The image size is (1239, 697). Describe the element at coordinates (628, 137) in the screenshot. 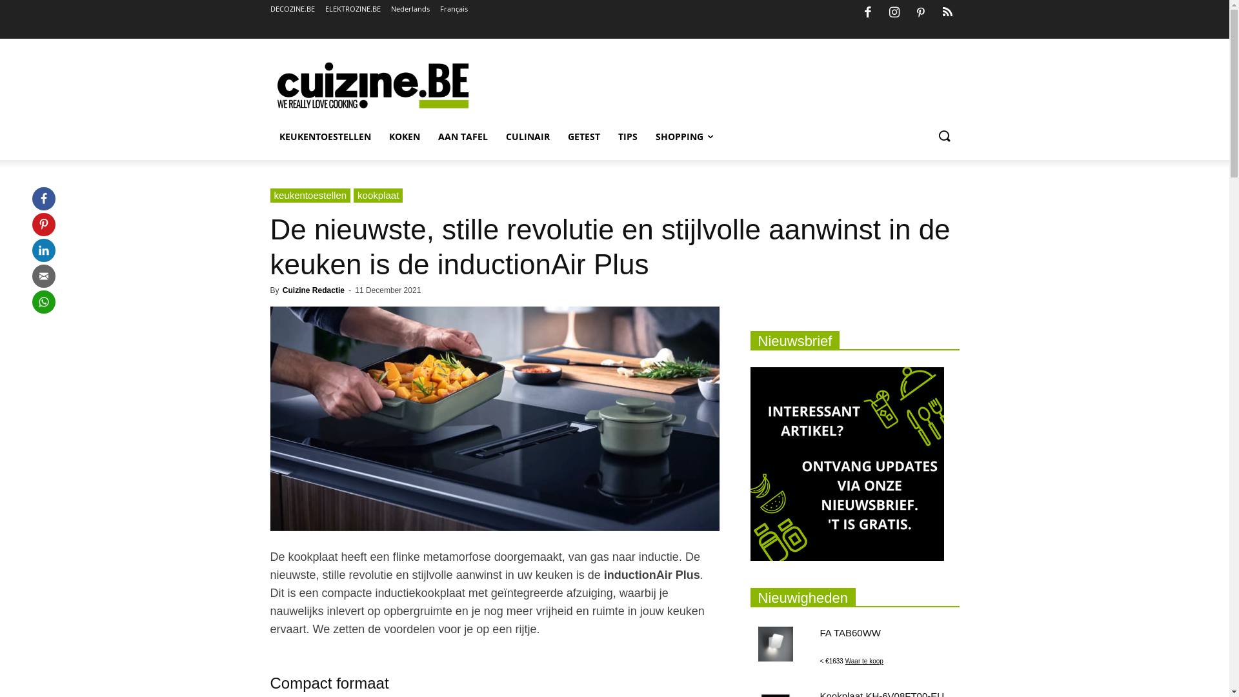

I see `TIPS` at that location.